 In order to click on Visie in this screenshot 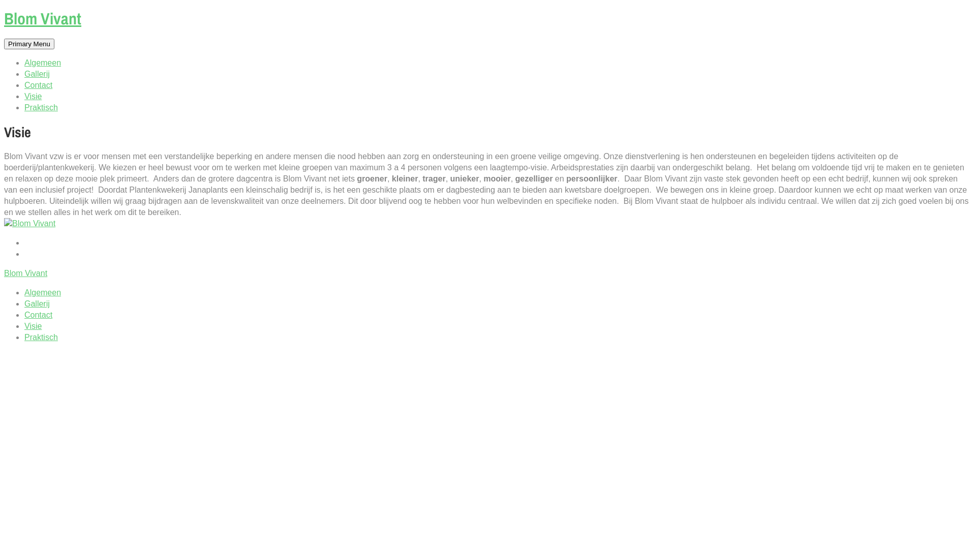, I will do `click(33, 97)`.